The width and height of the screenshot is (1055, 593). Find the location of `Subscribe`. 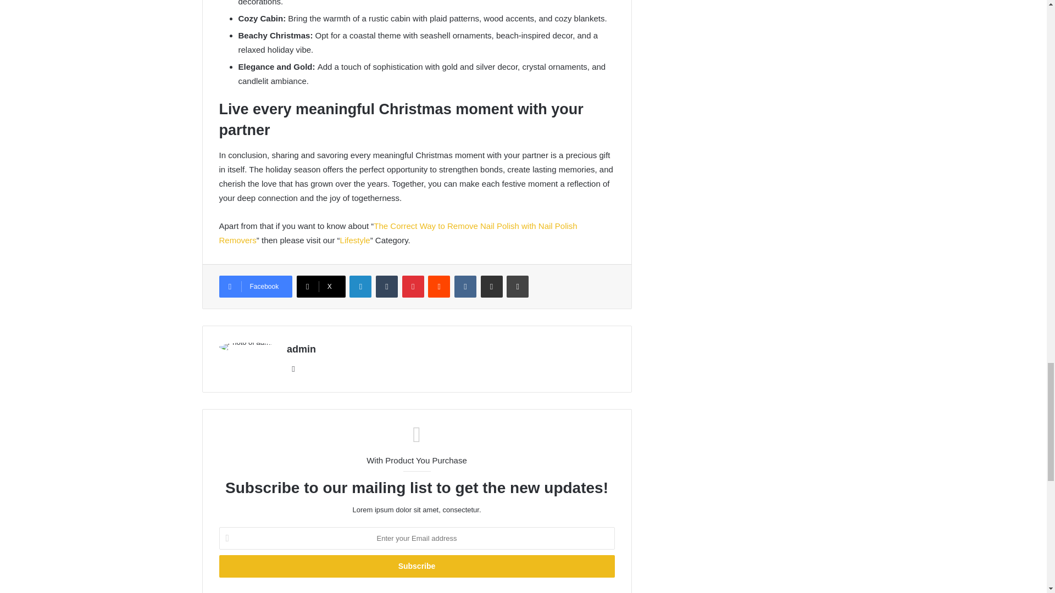

Subscribe is located at coordinates (416, 566).